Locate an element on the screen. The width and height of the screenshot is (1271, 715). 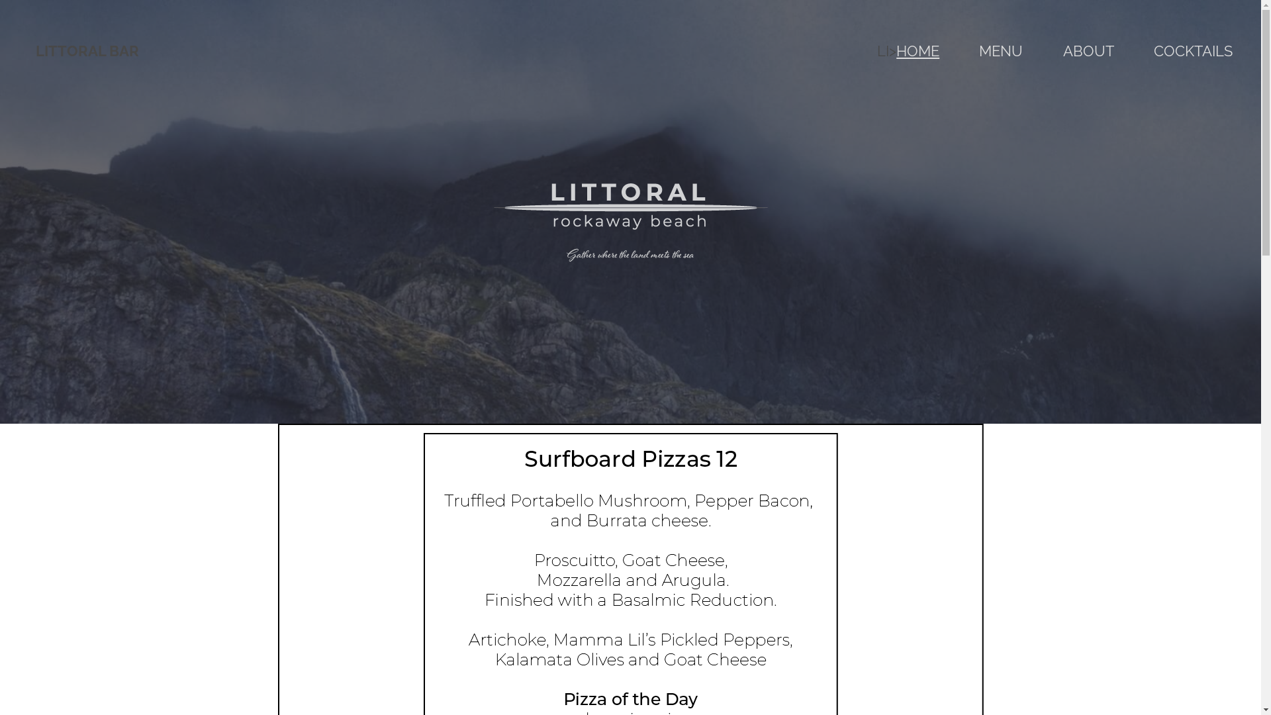
MENU is located at coordinates (1001, 52).